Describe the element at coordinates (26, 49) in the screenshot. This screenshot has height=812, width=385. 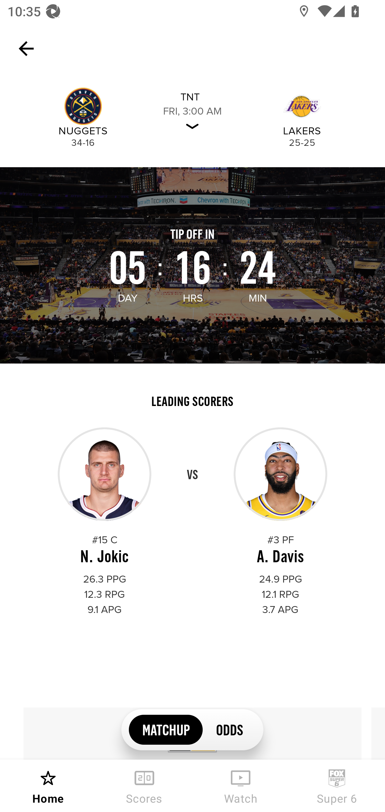
I see `Navigate up` at that location.